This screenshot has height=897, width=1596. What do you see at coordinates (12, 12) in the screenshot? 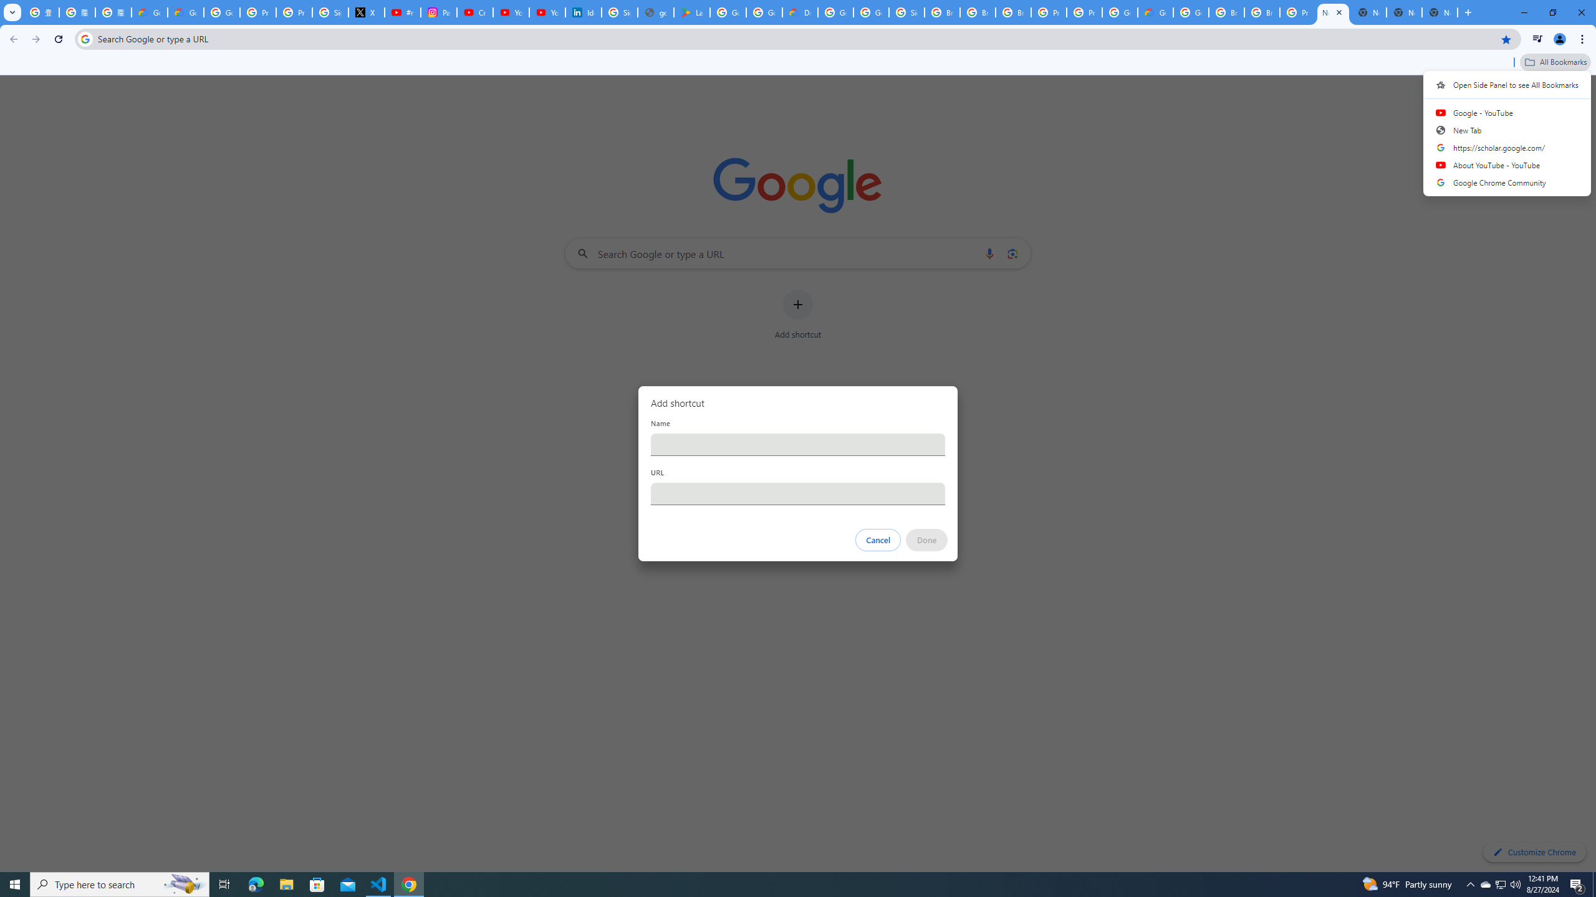
I see `Search tabs` at bounding box center [12, 12].